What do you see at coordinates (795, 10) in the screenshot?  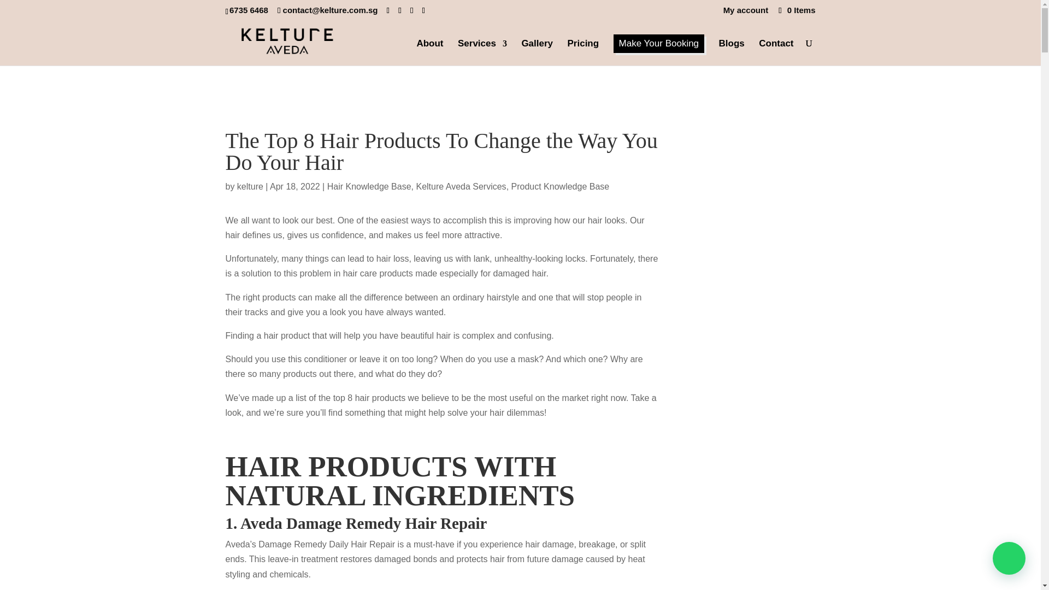 I see `0 Items` at bounding box center [795, 10].